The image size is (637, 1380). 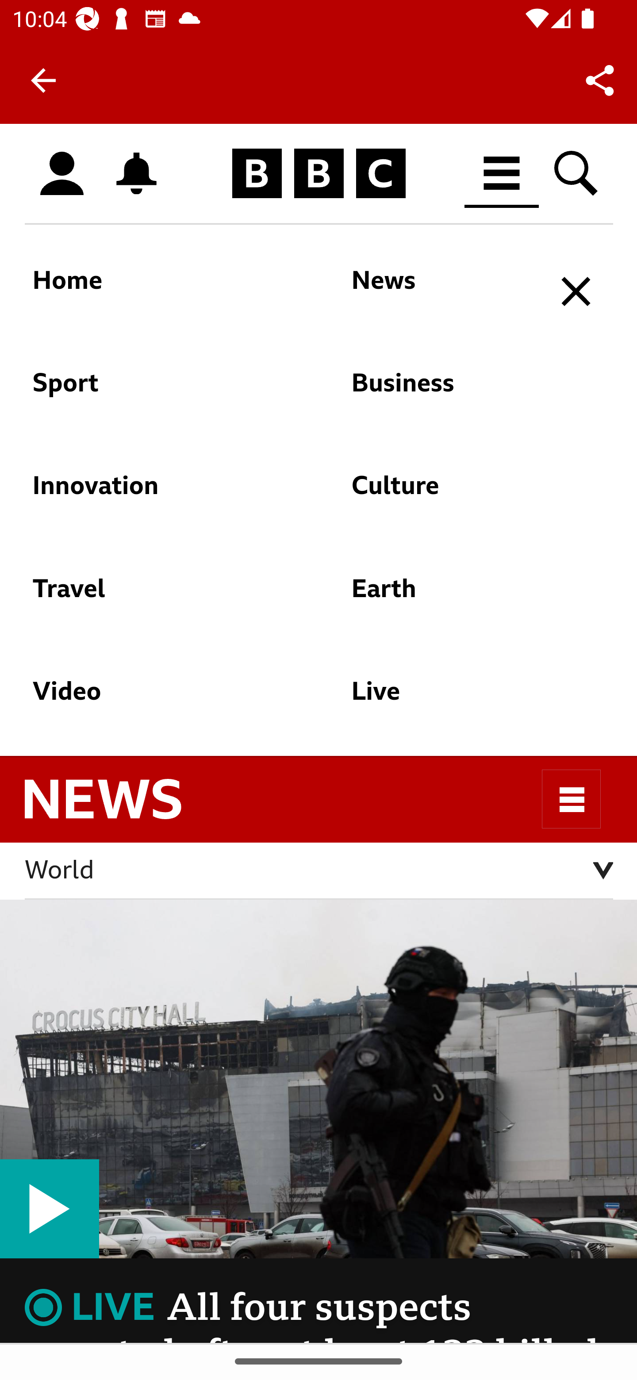 What do you see at coordinates (600, 80) in the screenshot?
I see `Share` at bounding box center [600, 80].